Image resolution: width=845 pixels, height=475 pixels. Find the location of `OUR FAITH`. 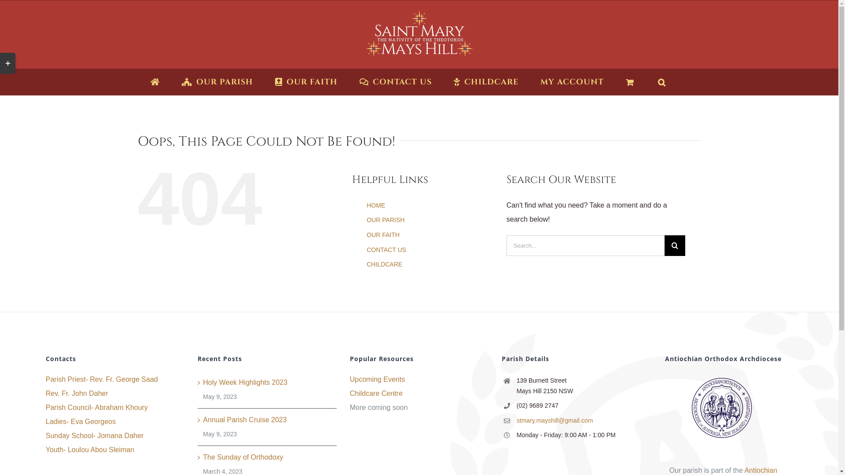

OUR FAITH is located at coordinates (383, 235).